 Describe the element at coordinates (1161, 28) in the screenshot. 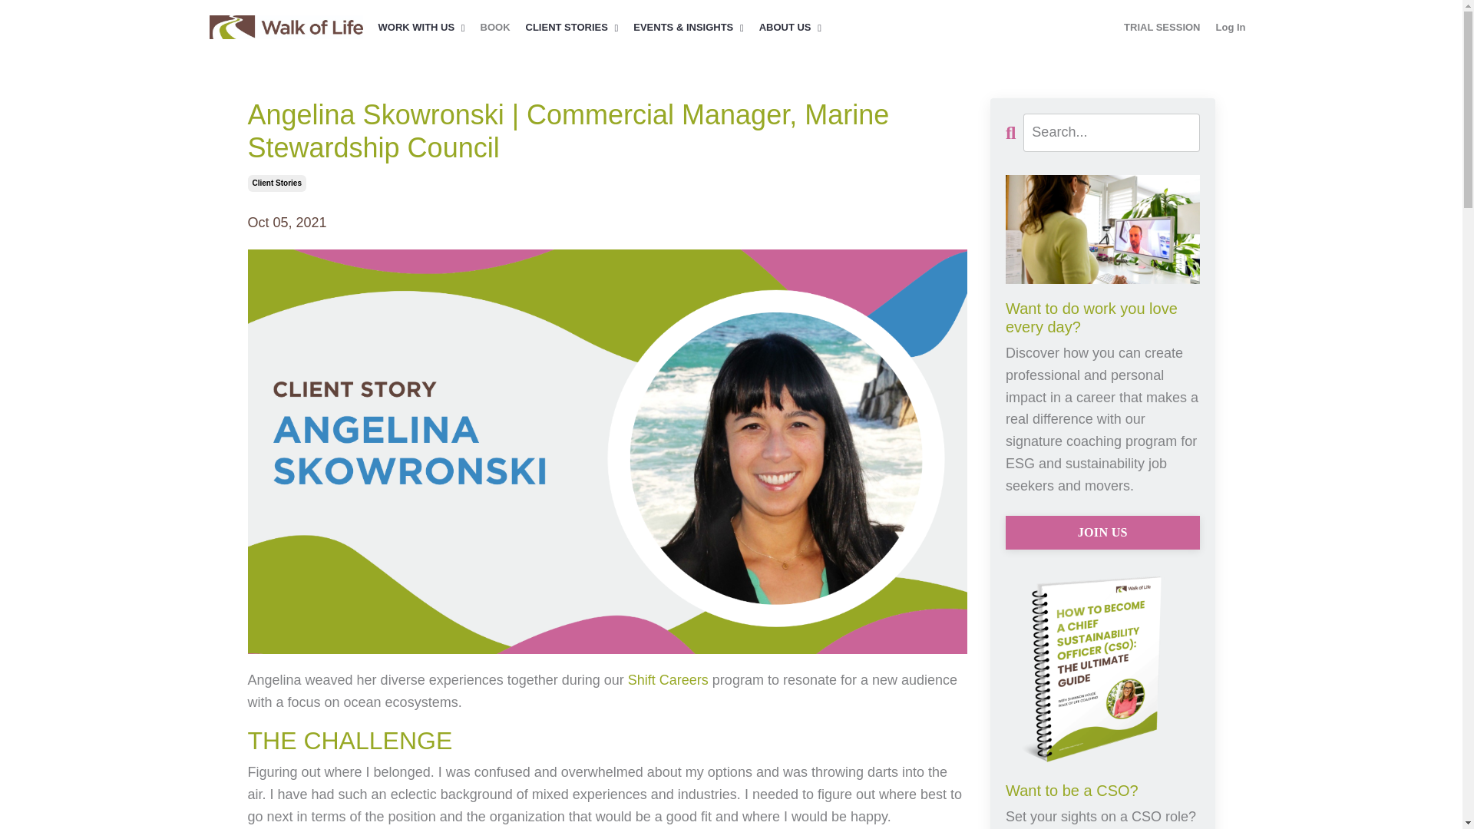

I see `TRIAL SESSION` at that location.